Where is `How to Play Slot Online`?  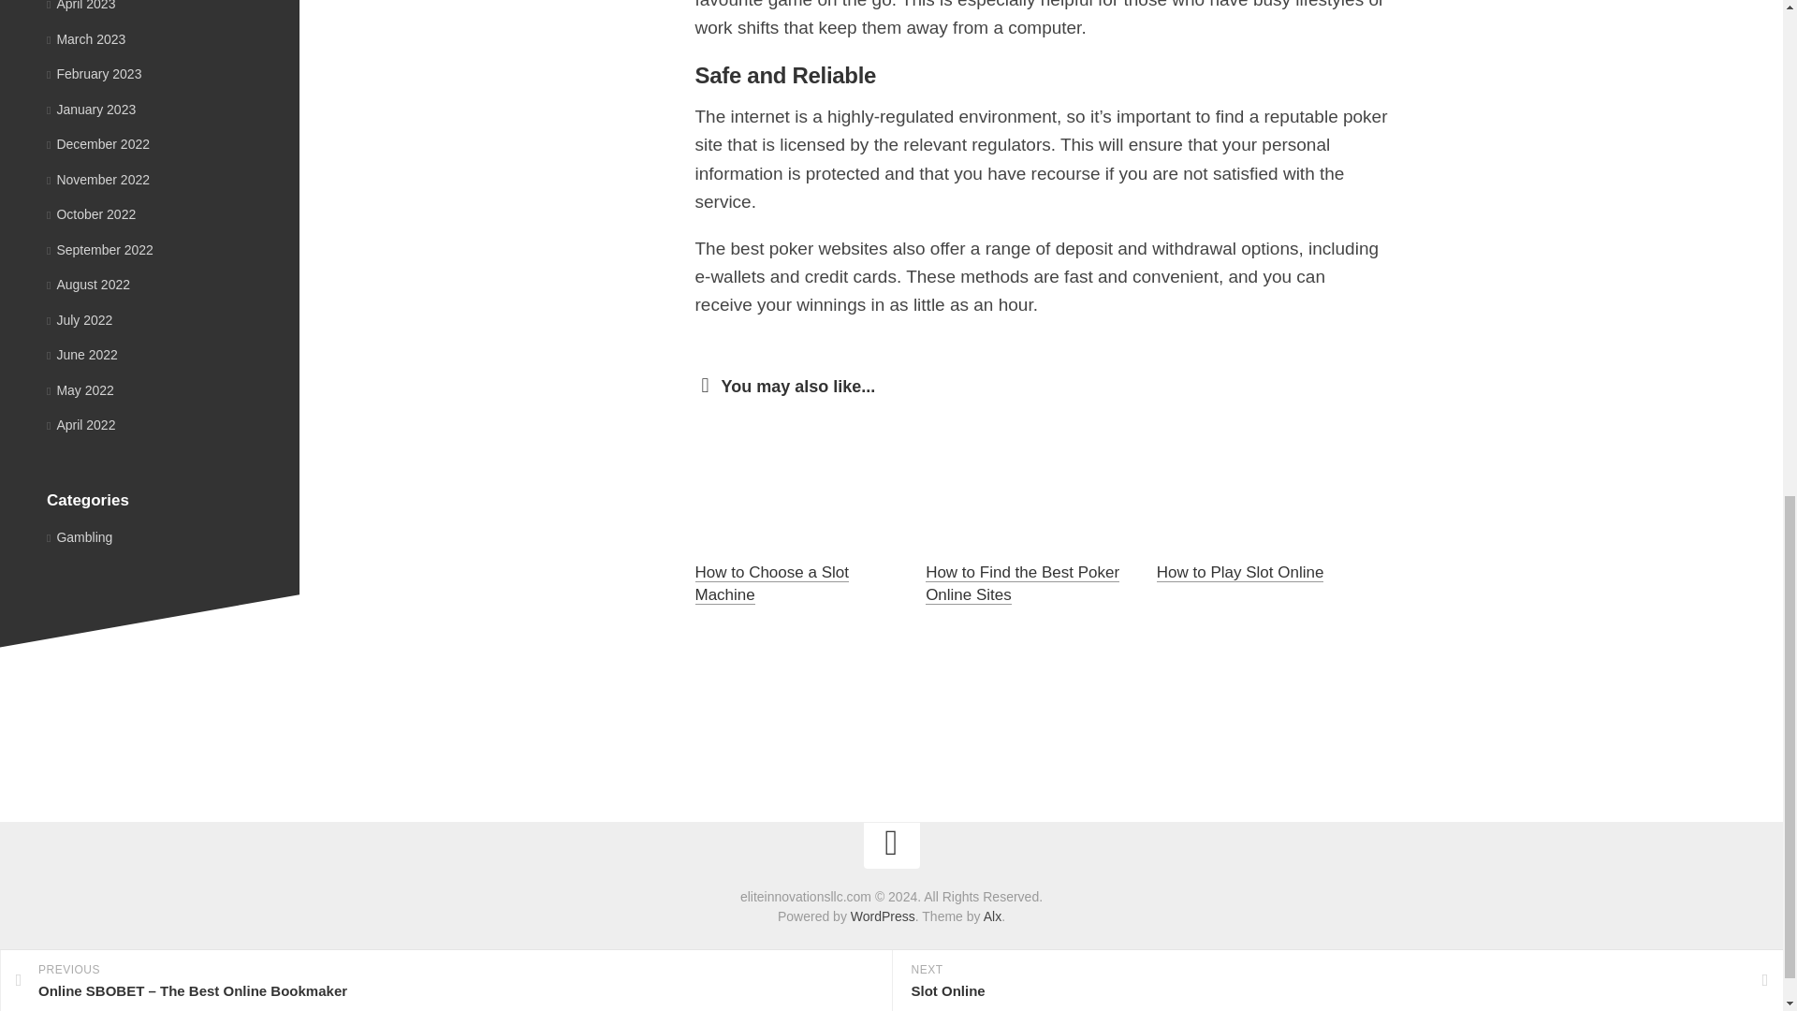 How to Play Slot Online is located at coordinates (1241, 572).